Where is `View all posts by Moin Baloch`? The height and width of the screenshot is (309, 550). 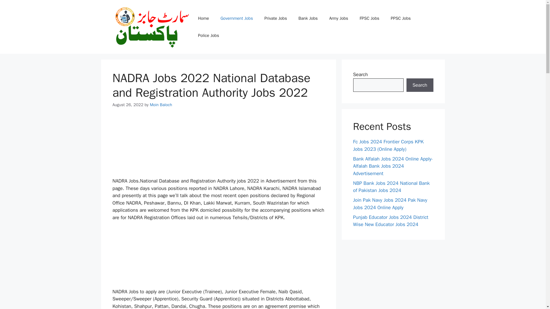 View all posts by Moin Baloch is located at coordinates (161, 105).